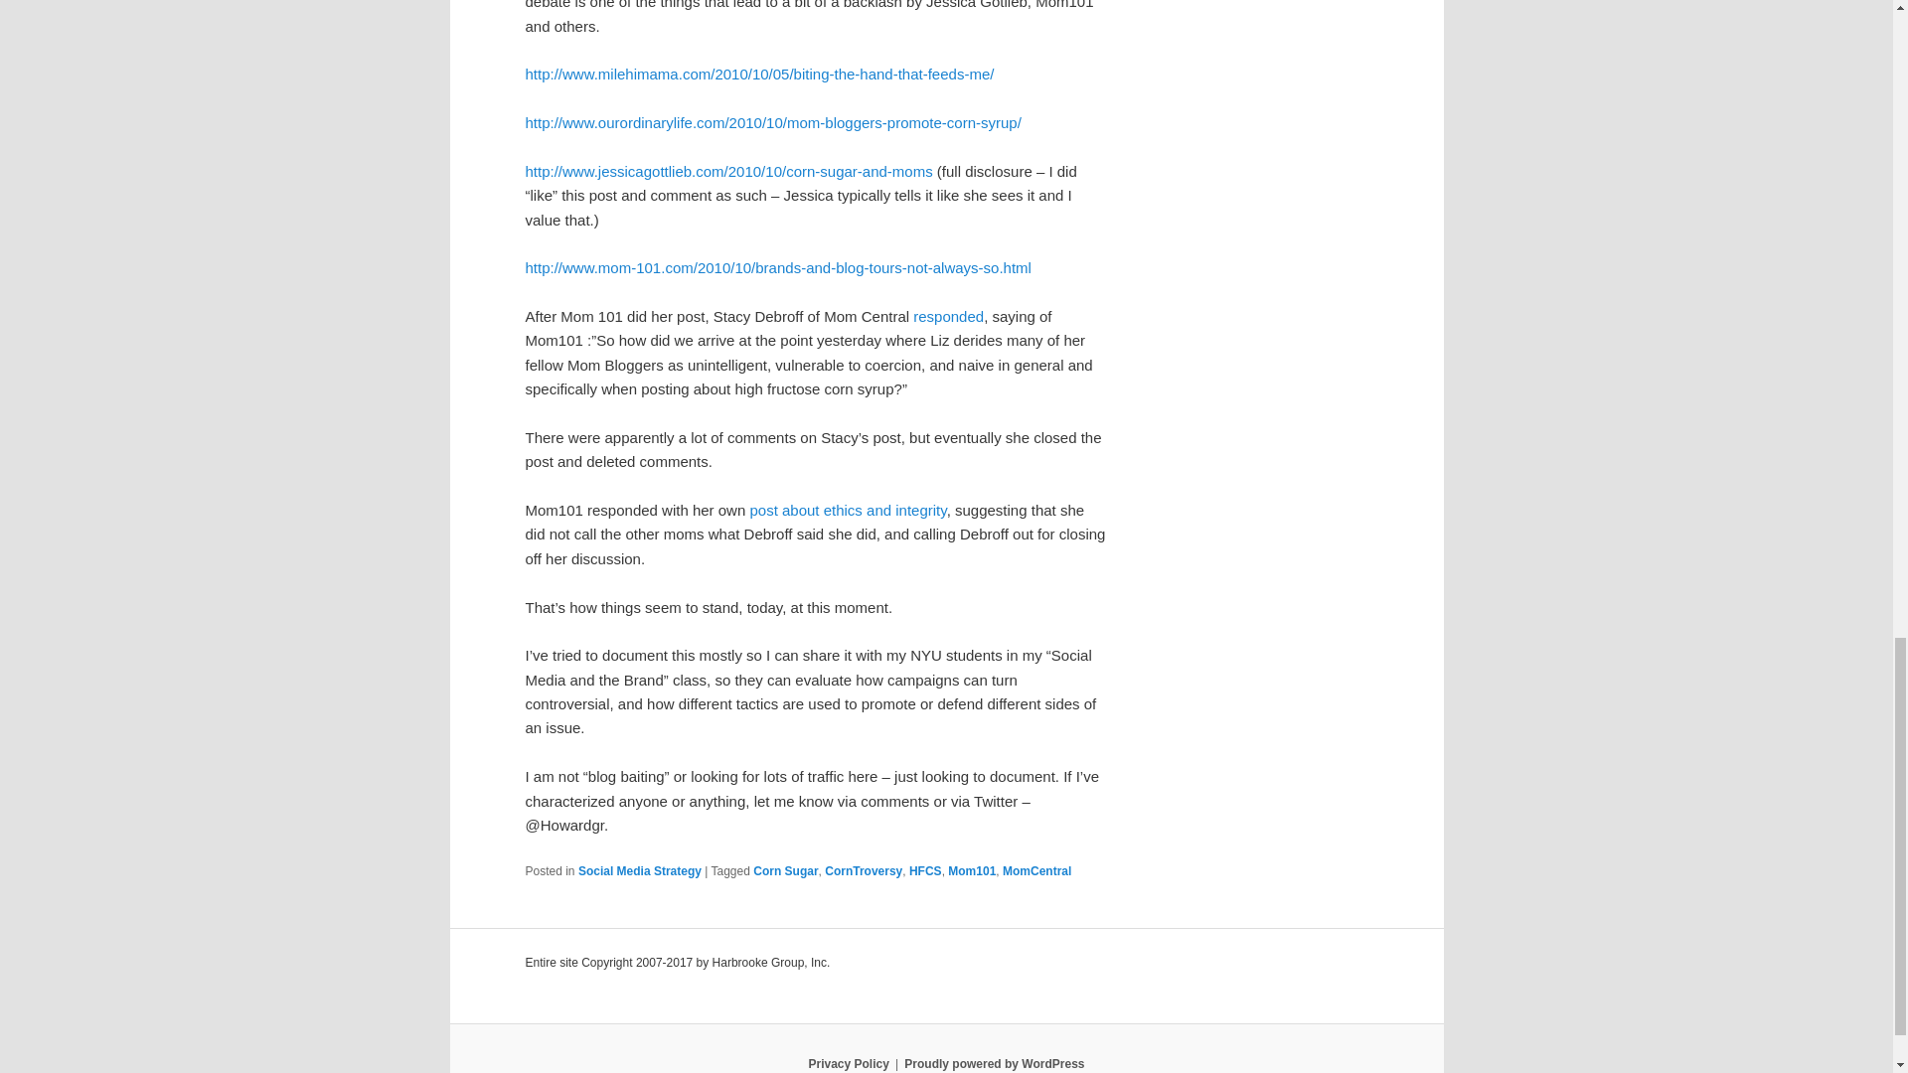  What do you see at coordinates (785, 871) in the screenshot?
I see `Corn Sugar` at bounding box center [785, 871].